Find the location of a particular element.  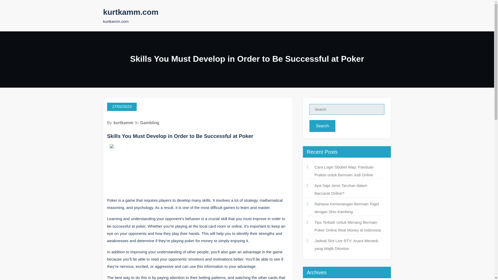

kurtkamm.com is located at coordinates (131, 12).